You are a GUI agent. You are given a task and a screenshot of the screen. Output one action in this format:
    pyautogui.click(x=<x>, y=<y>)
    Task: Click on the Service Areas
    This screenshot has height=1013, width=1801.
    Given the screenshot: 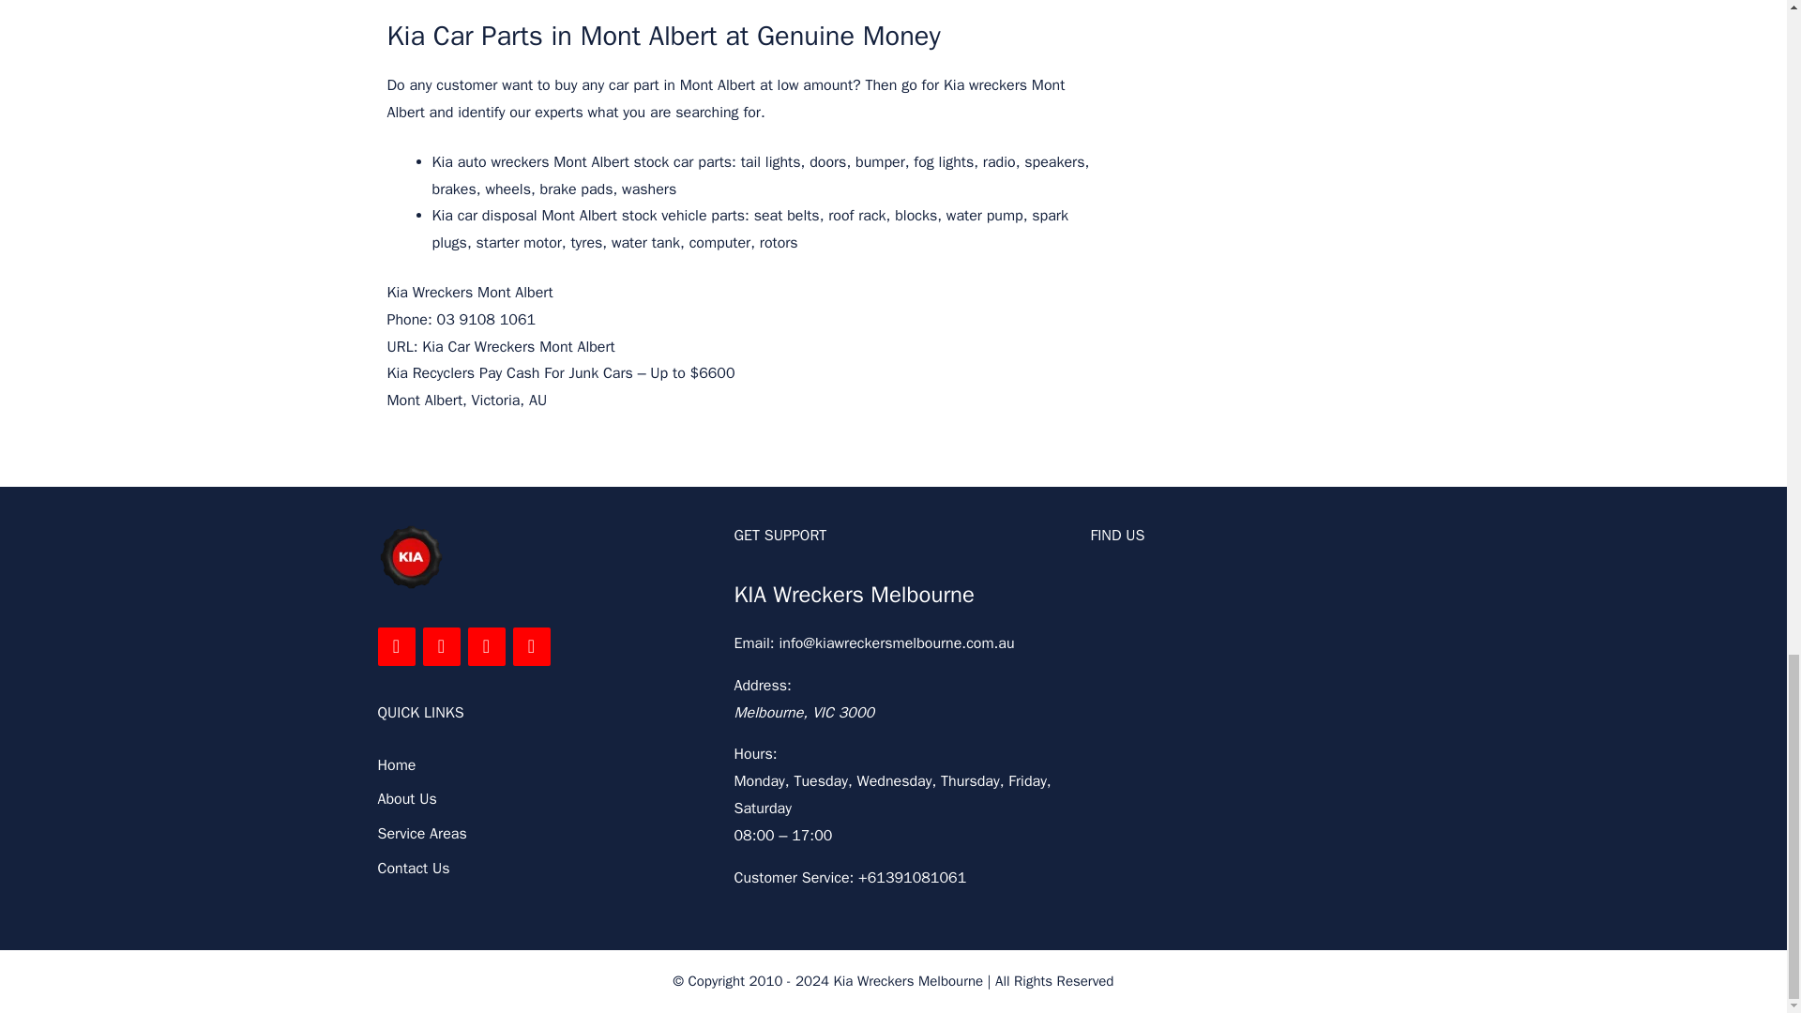 What is the action you would take?
    pyautogui.click(x=421, y=833)
    